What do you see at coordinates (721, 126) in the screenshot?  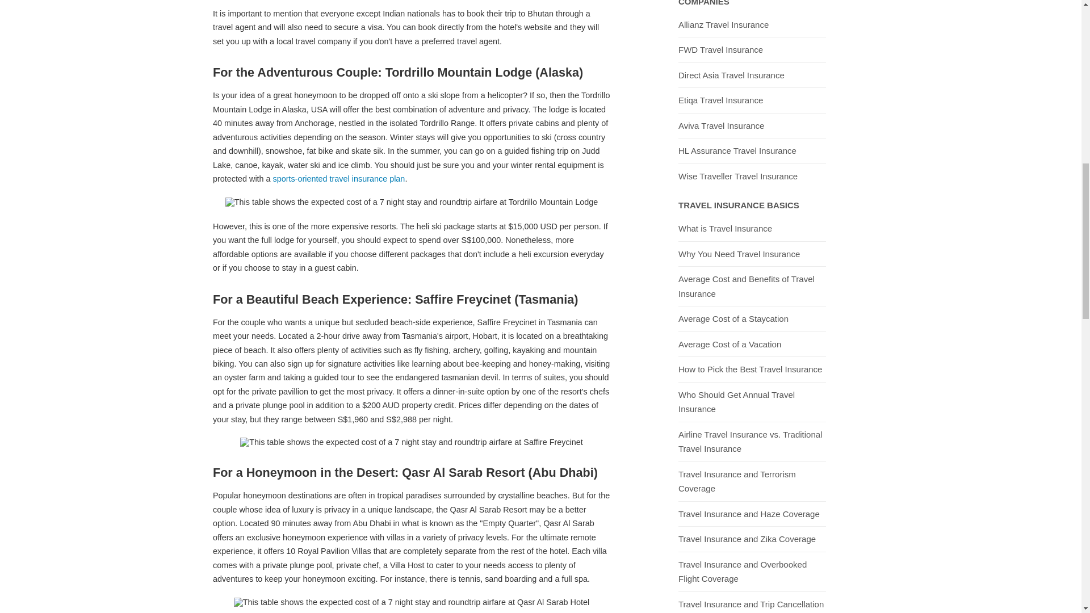 I see `Aviva Travel Insurance` at bounding box center [721, 126].